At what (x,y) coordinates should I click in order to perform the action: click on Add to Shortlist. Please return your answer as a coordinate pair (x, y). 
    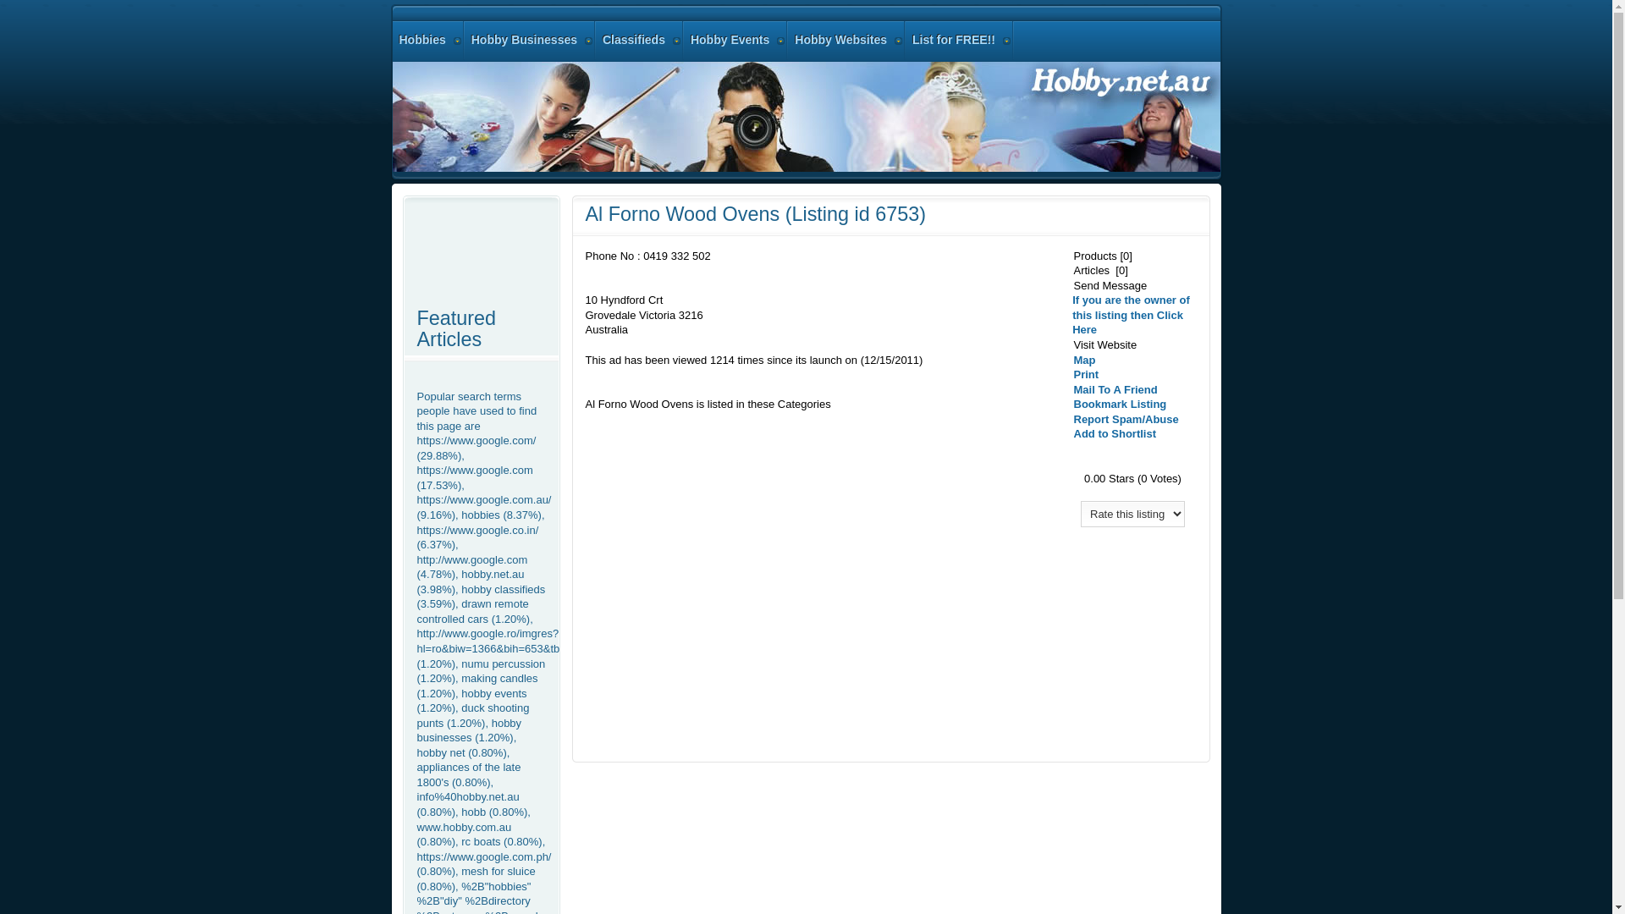
    Looking at the image, I should click on (1115, 433).